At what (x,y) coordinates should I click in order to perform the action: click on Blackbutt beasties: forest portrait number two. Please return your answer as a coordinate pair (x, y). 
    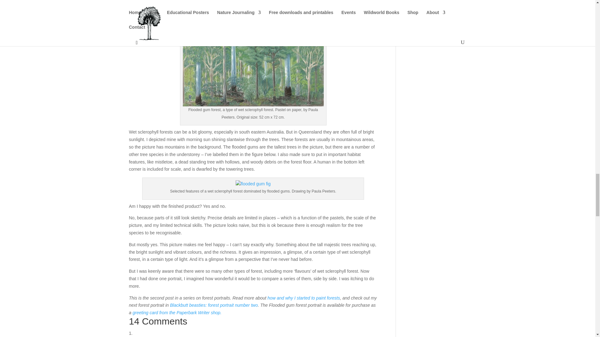
    Looking at the image, I should click on (214, 305).